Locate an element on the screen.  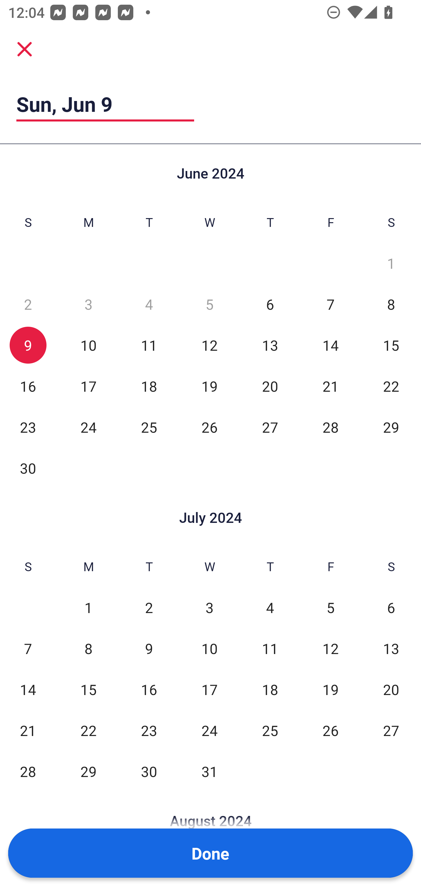
26 Wed, Jun 26, Not Selected is located at coordinates (209, 427).